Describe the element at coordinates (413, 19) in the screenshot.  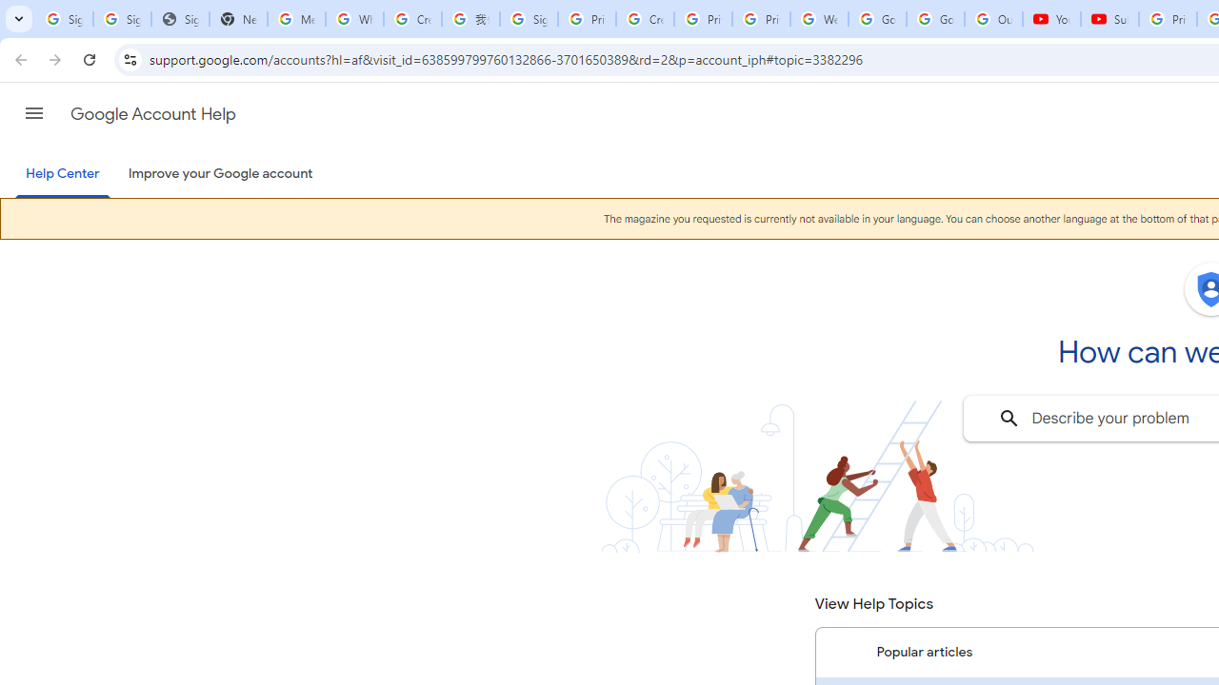
I see `Create your Google Account` at that location.